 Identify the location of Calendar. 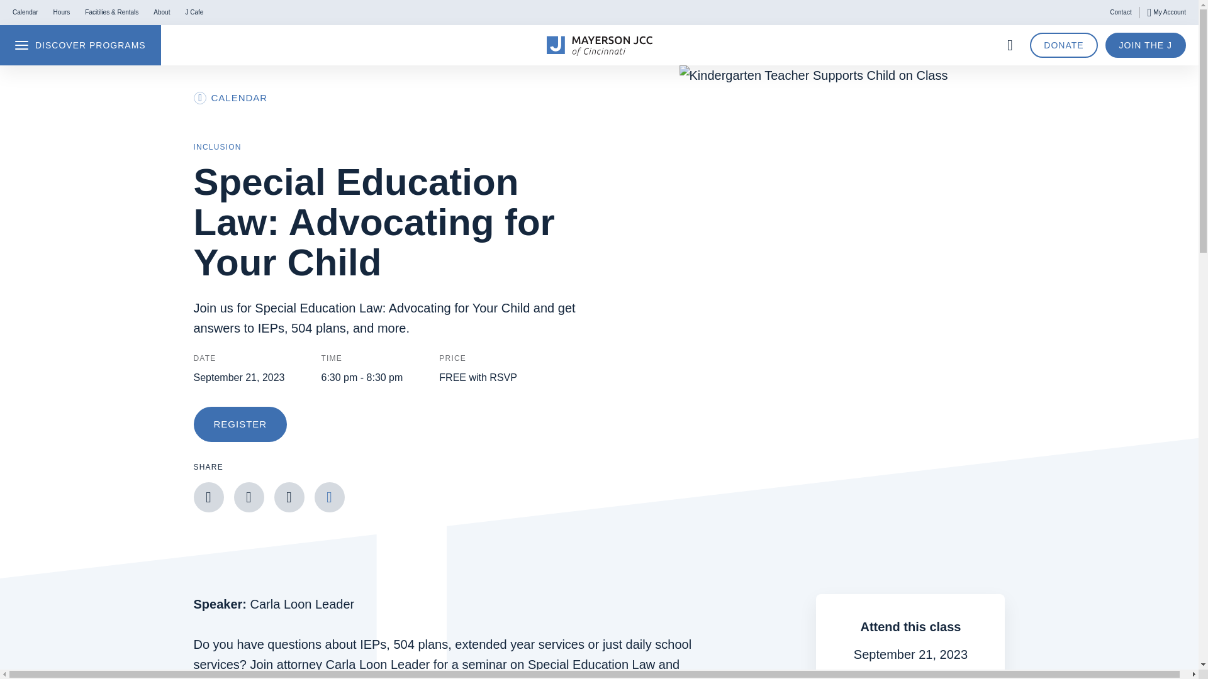
(25, 13).